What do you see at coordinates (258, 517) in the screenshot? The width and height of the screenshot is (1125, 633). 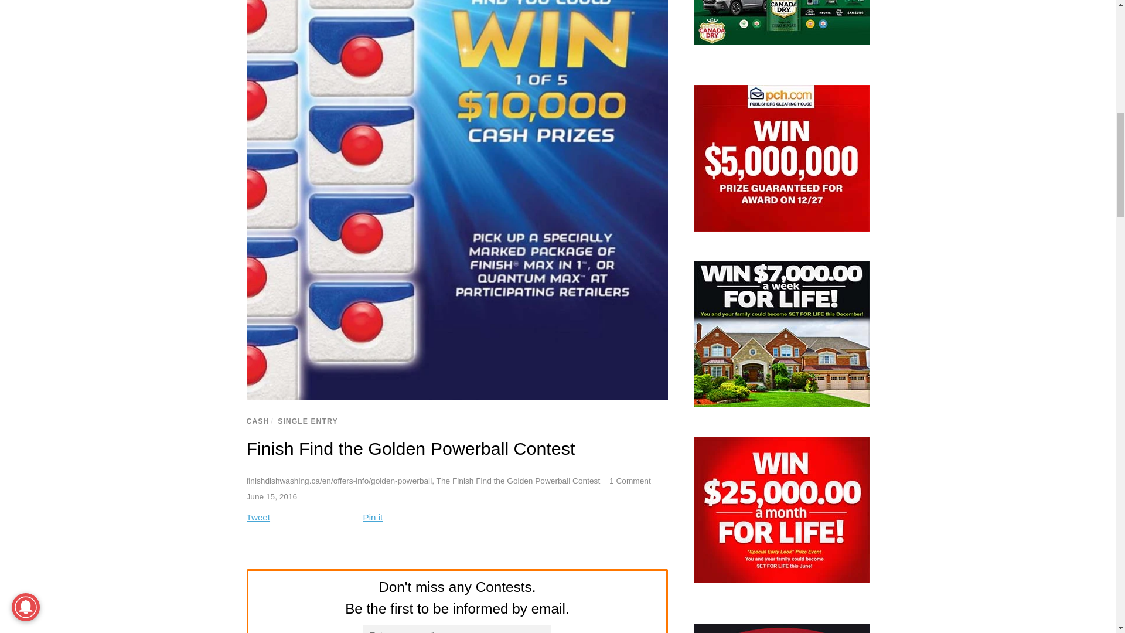 I see `Tweet` at bounding box center [258, 517].